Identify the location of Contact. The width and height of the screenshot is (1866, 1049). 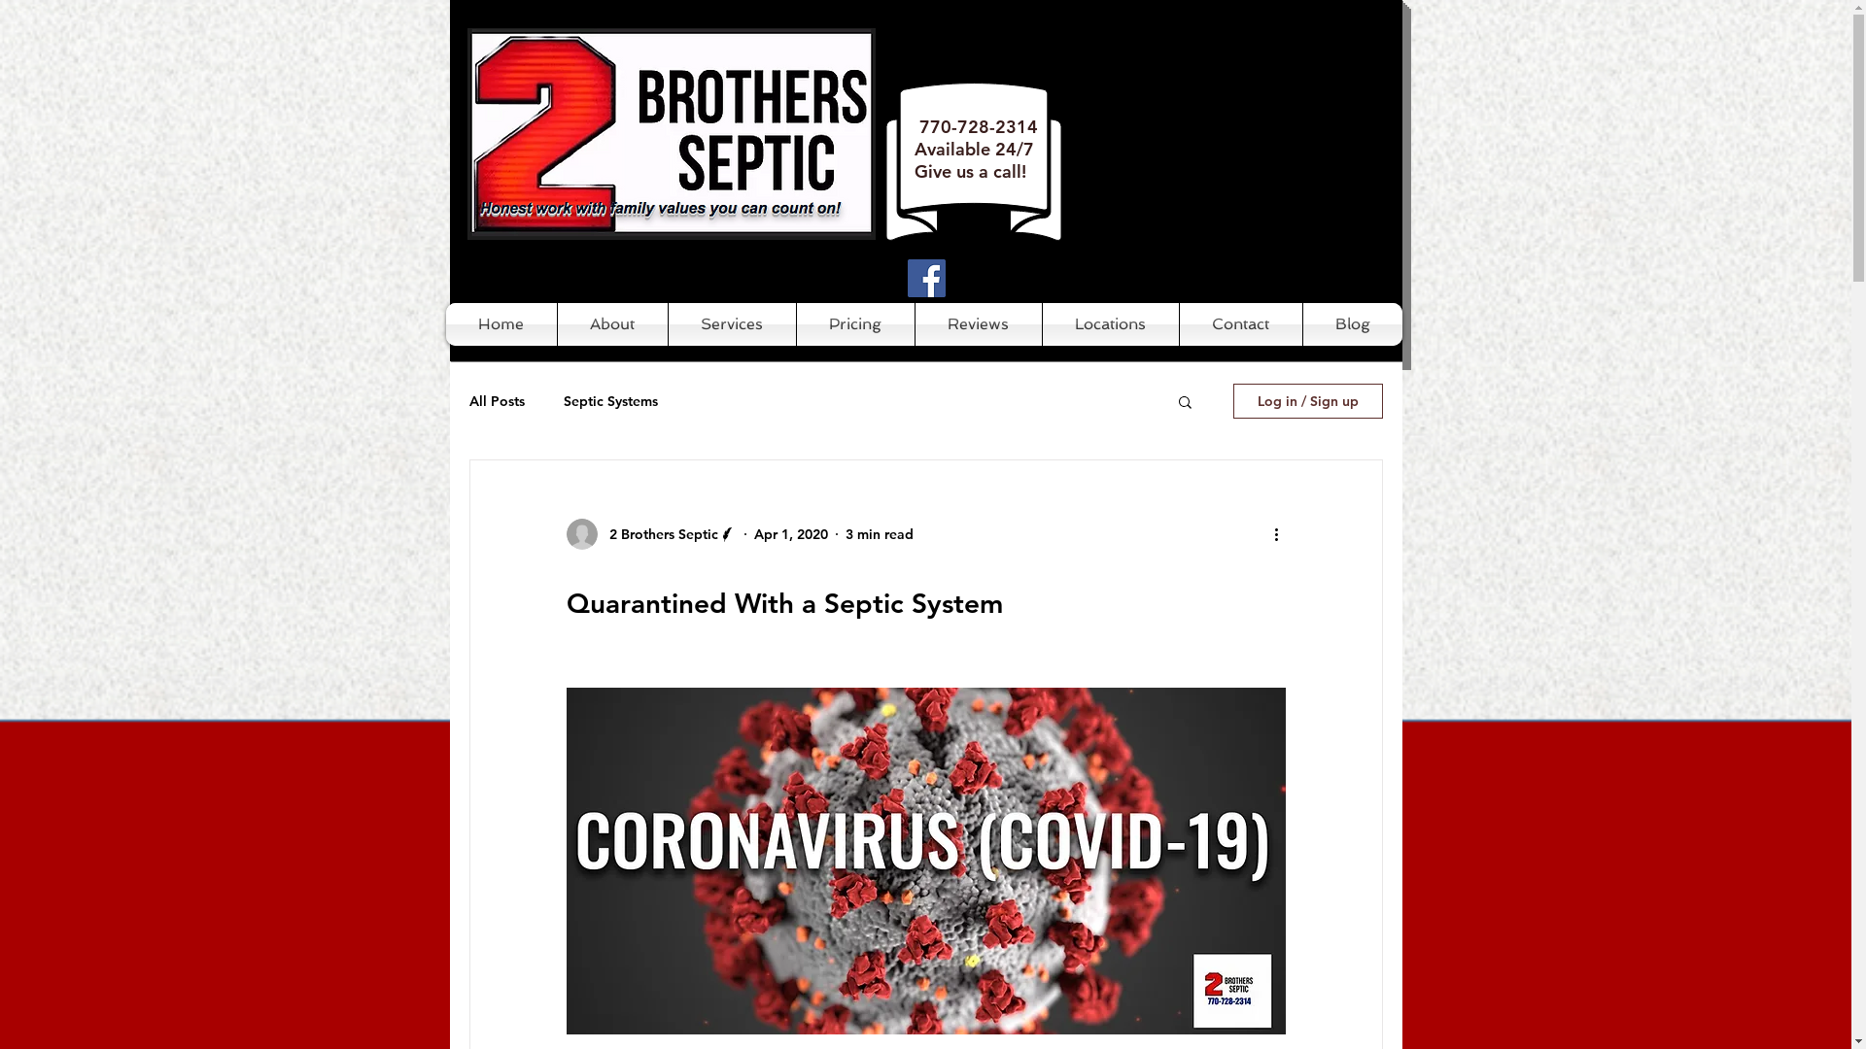
(1241, 324).